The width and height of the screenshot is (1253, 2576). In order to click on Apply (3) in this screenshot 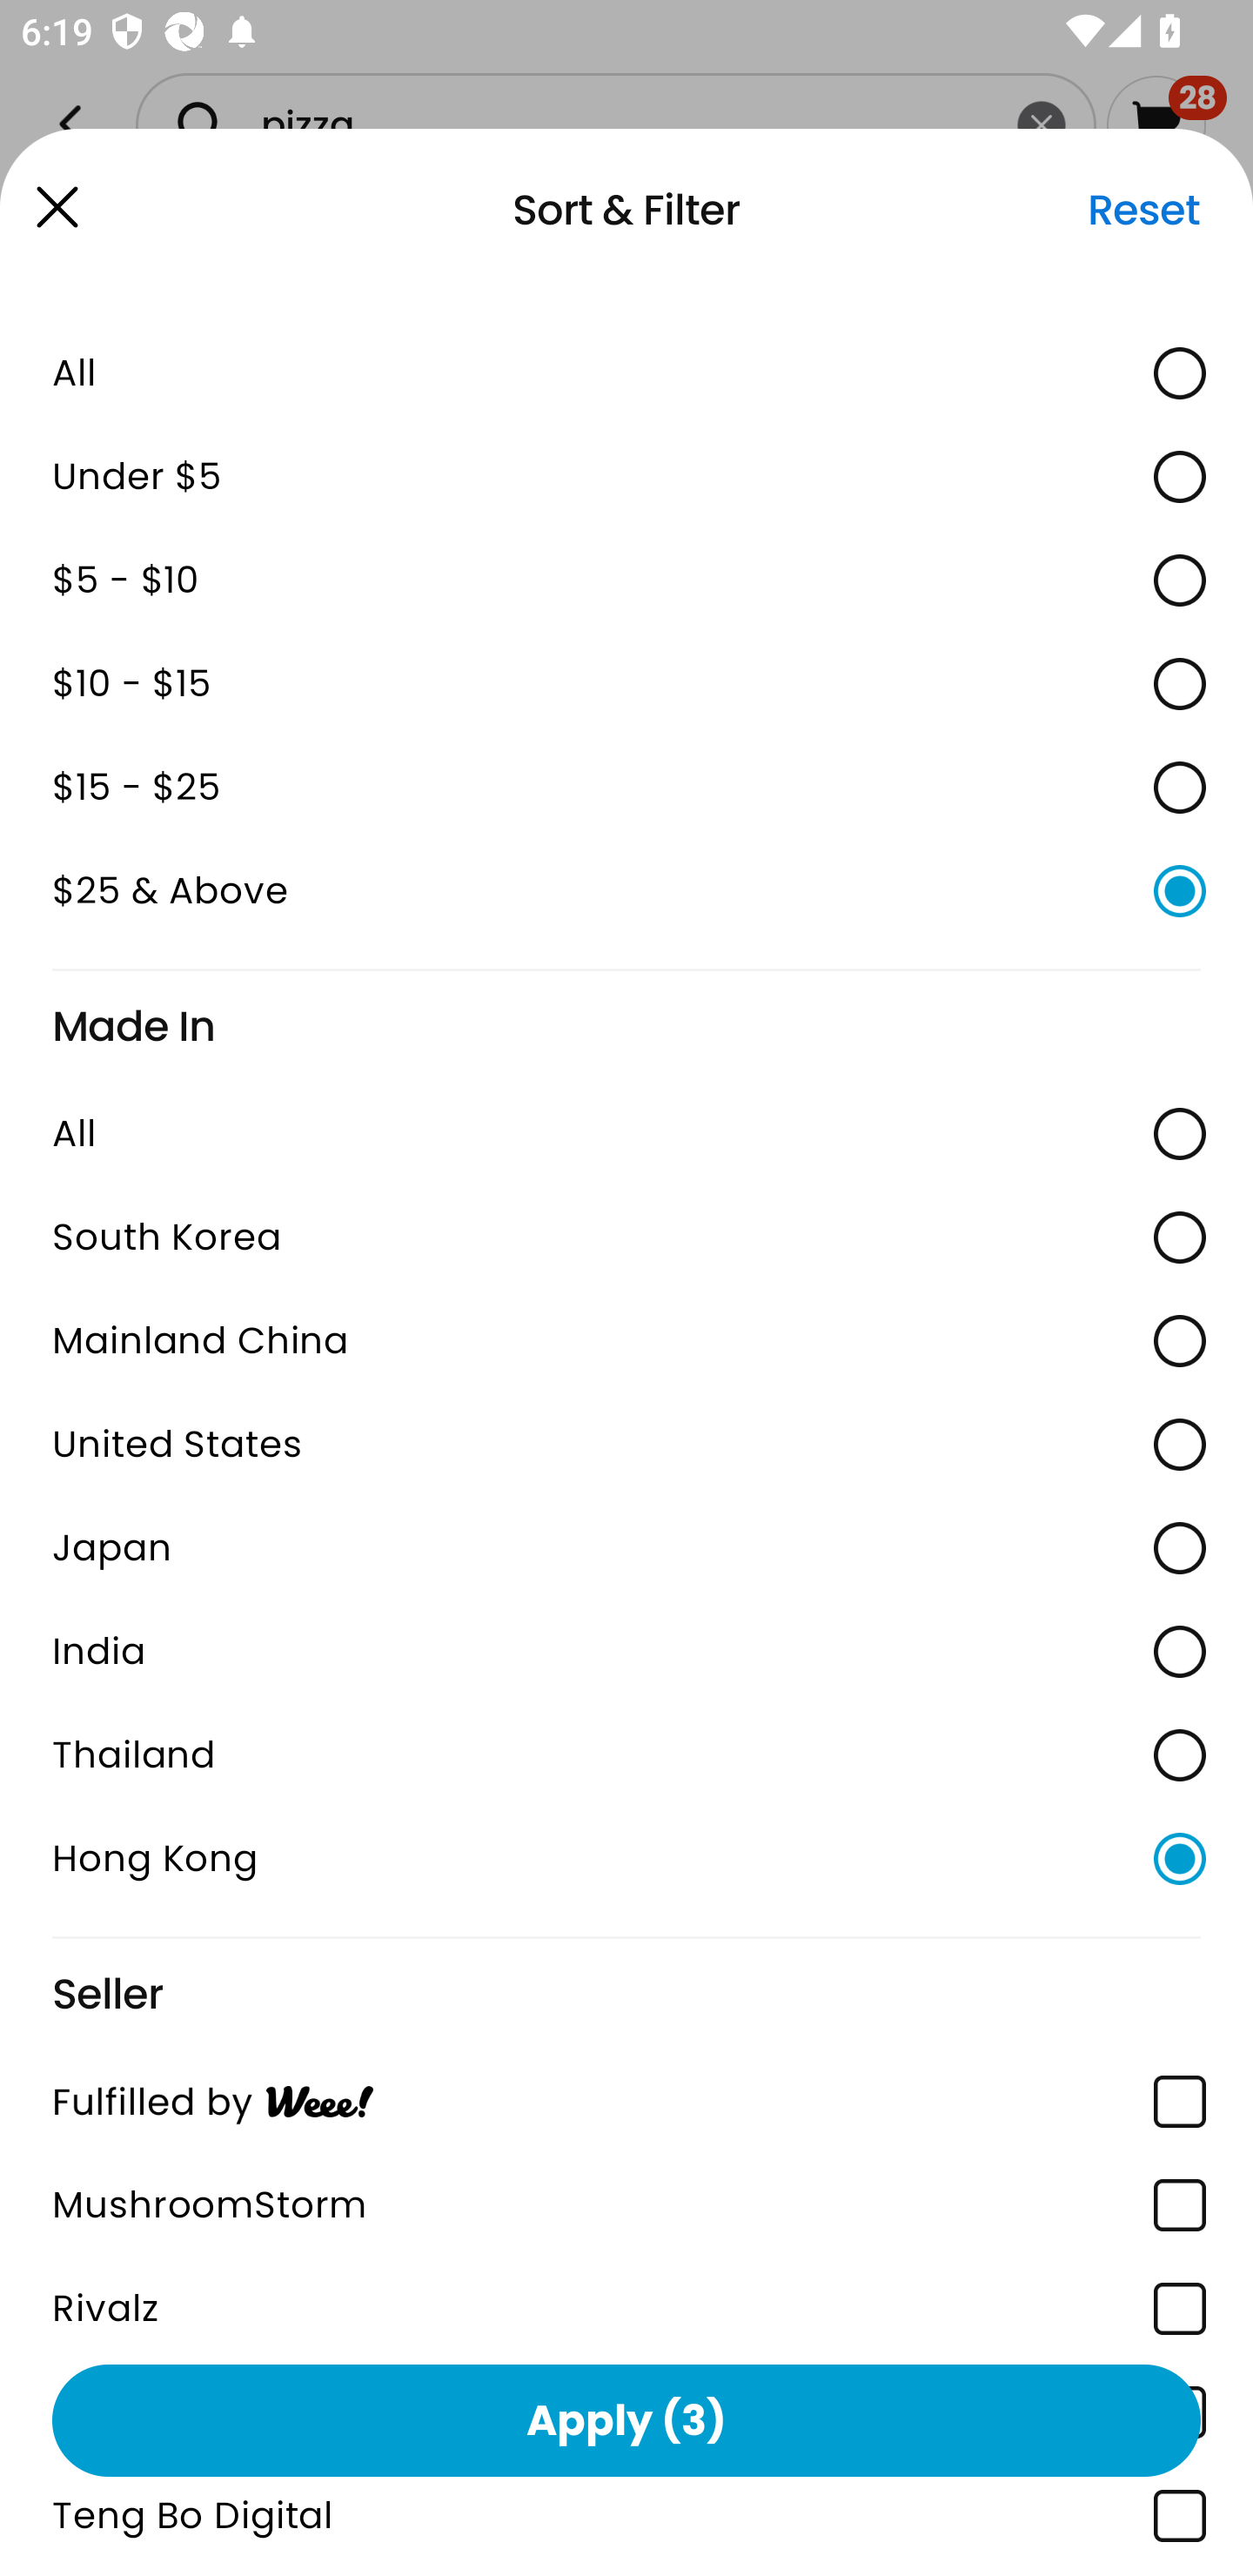, I will do `click(626, 2419)`.